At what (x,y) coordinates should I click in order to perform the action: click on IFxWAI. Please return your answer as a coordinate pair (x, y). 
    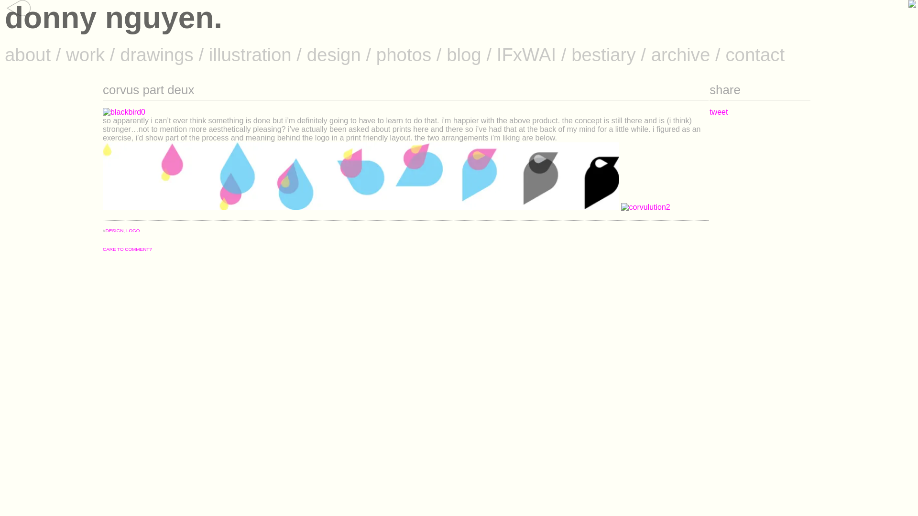
    Looking at the image, I should click on (526, 54).